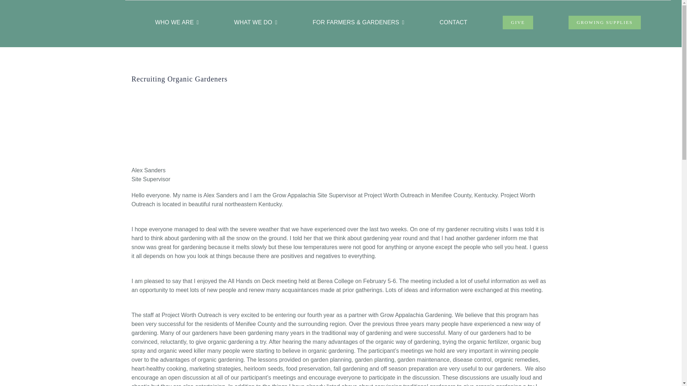 The image size is (687, 386). I want to click on WHAT WE DO, so click(255, 22).